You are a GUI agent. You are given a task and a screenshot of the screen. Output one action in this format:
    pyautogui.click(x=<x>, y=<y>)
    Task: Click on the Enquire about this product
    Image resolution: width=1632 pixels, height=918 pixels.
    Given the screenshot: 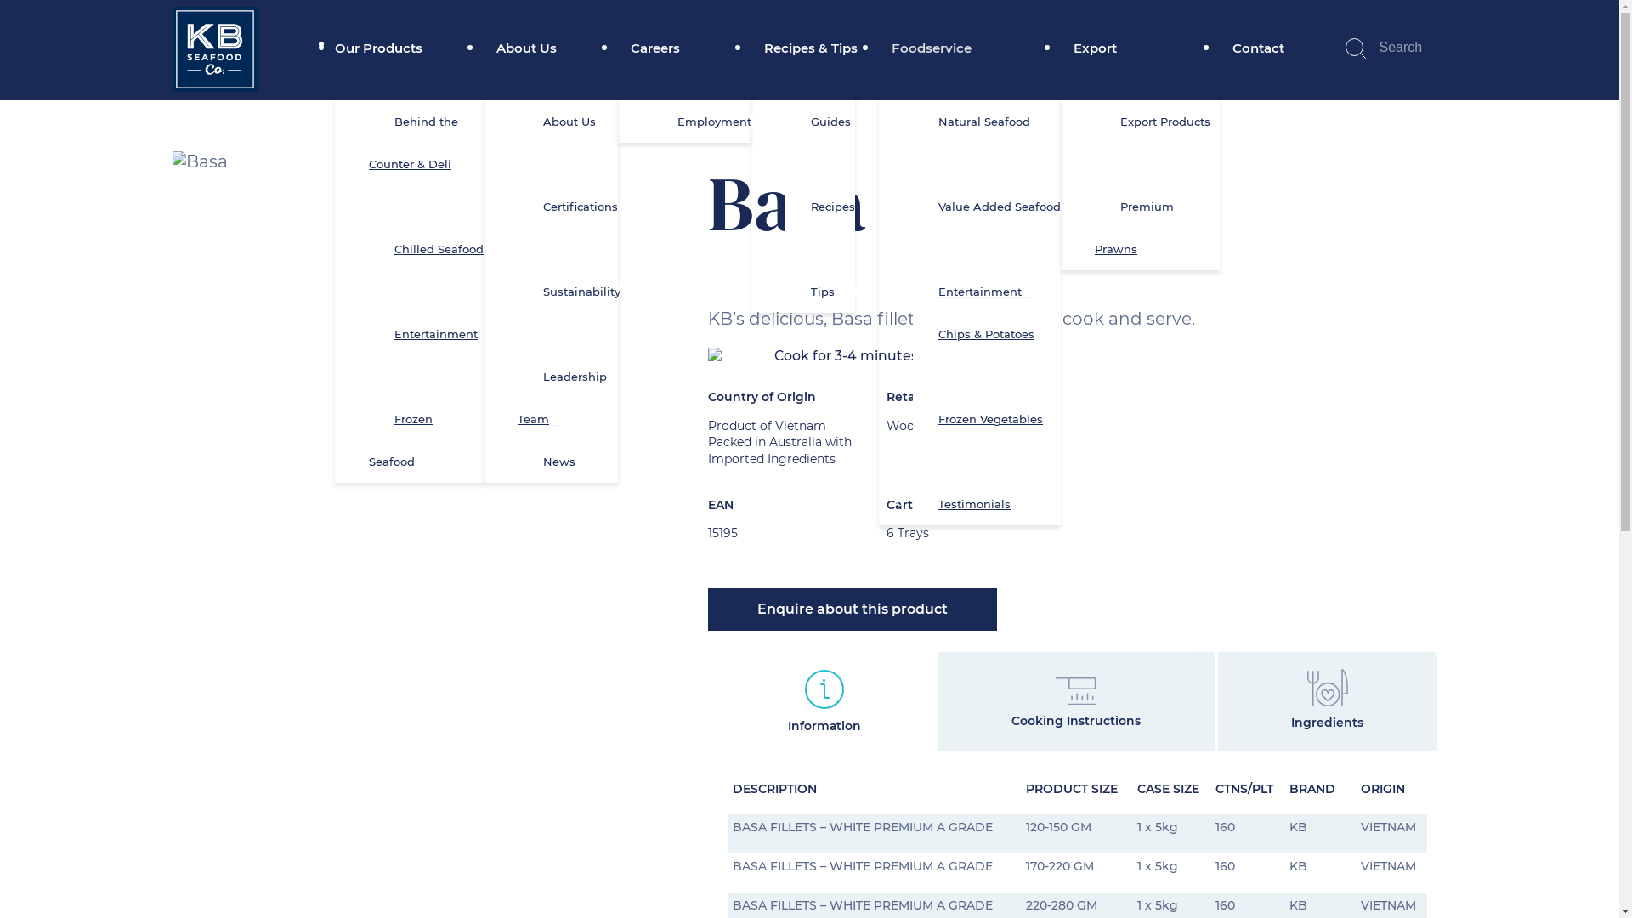 What is the action you would take?
    pyautogui.click(x=852, y=609)
    